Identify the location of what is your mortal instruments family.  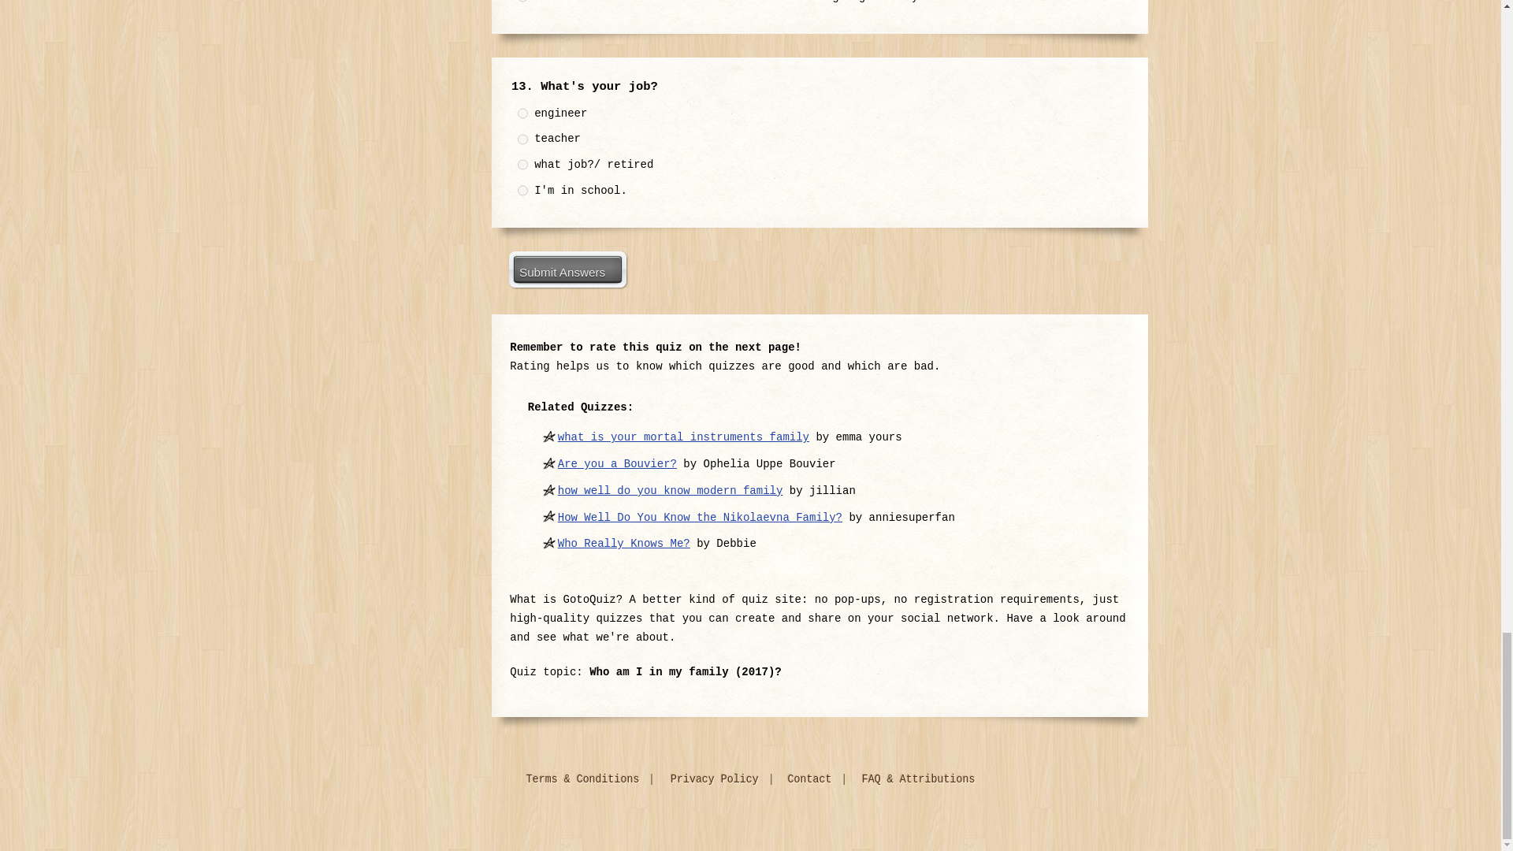
(684, 437).